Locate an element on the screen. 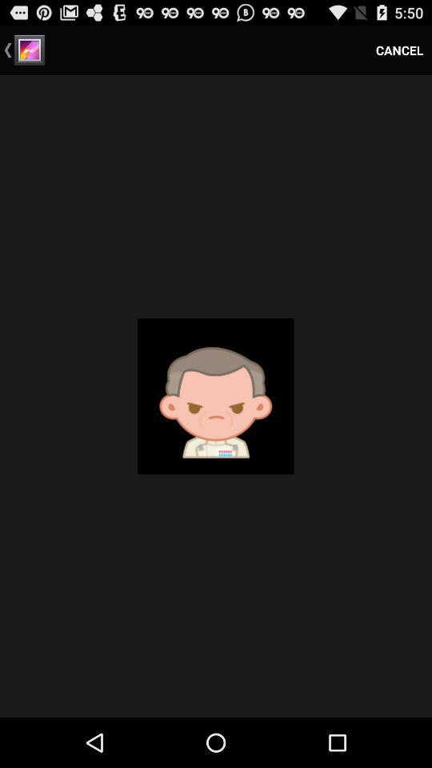 The image size is (432, 768). press the item at the top right corner is located at coordinates (400, 50).